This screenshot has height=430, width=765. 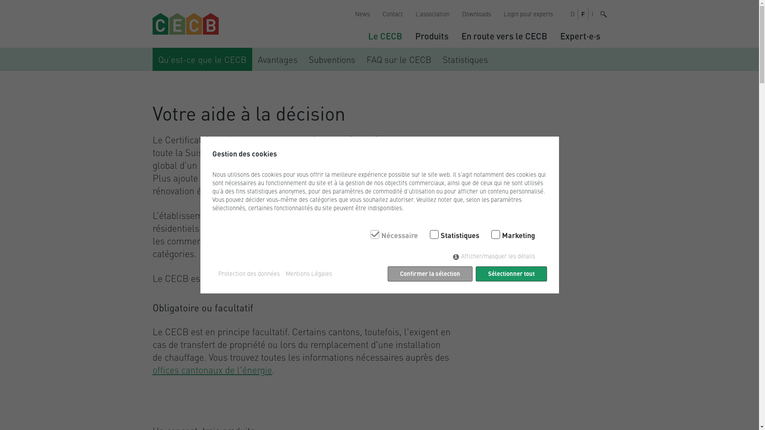 I want to click on normalisation du CECB, so click(x=299, y=278).